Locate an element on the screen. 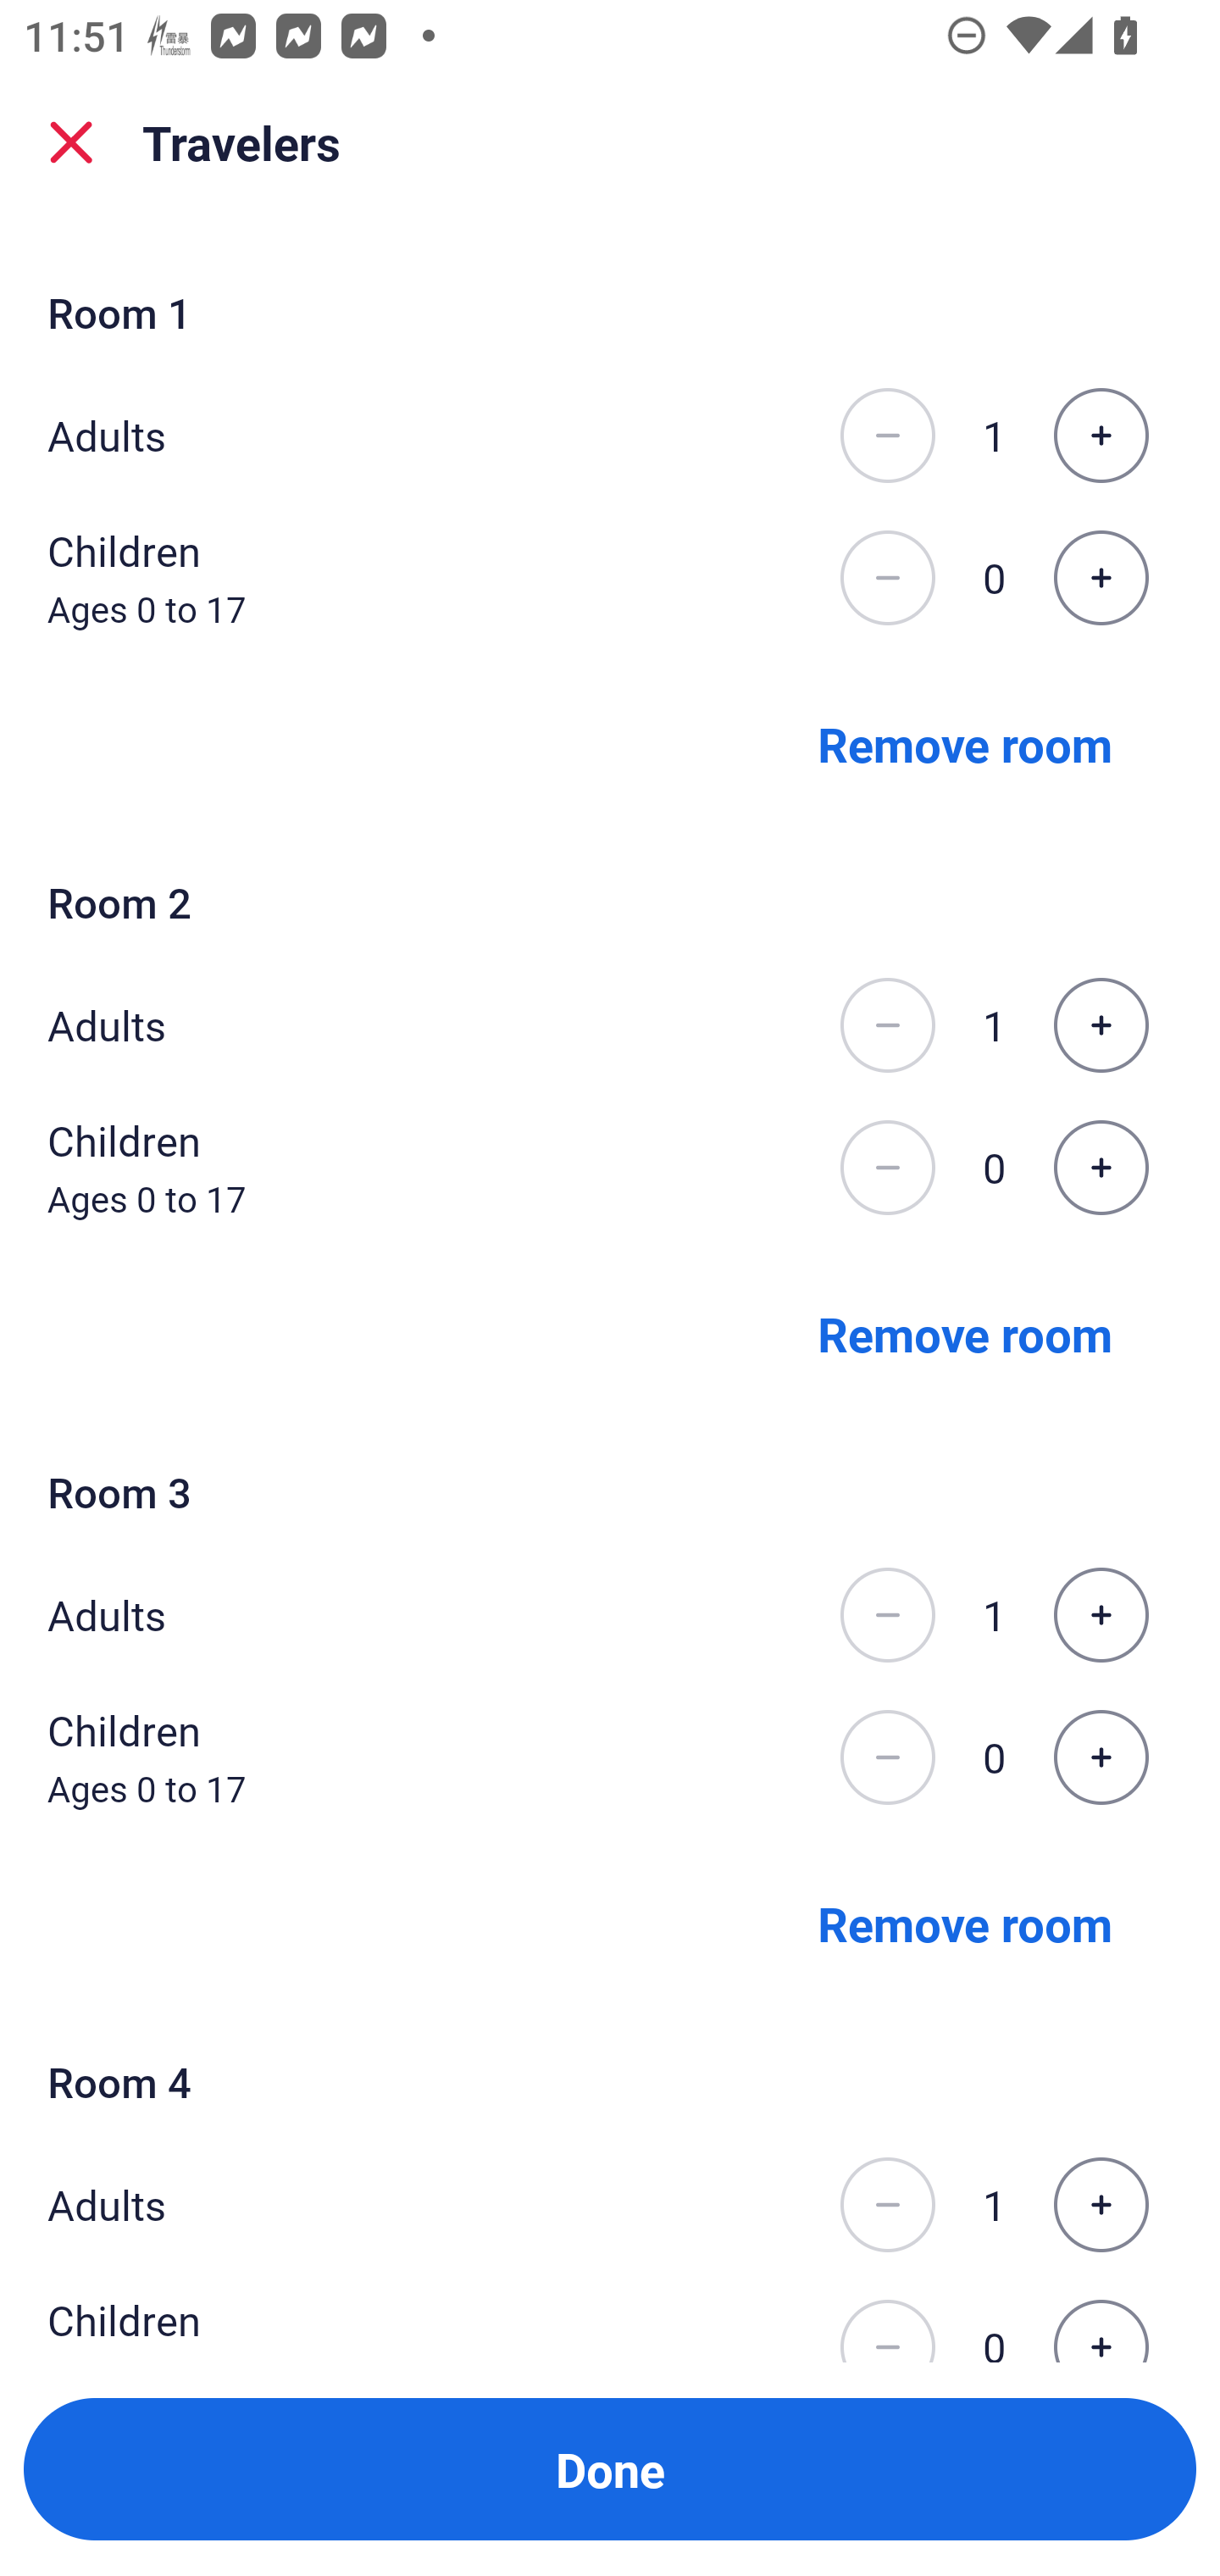 Image resolution: width=1220 pixels, height=2576 pixels. close is located at coordinates (71, 142).